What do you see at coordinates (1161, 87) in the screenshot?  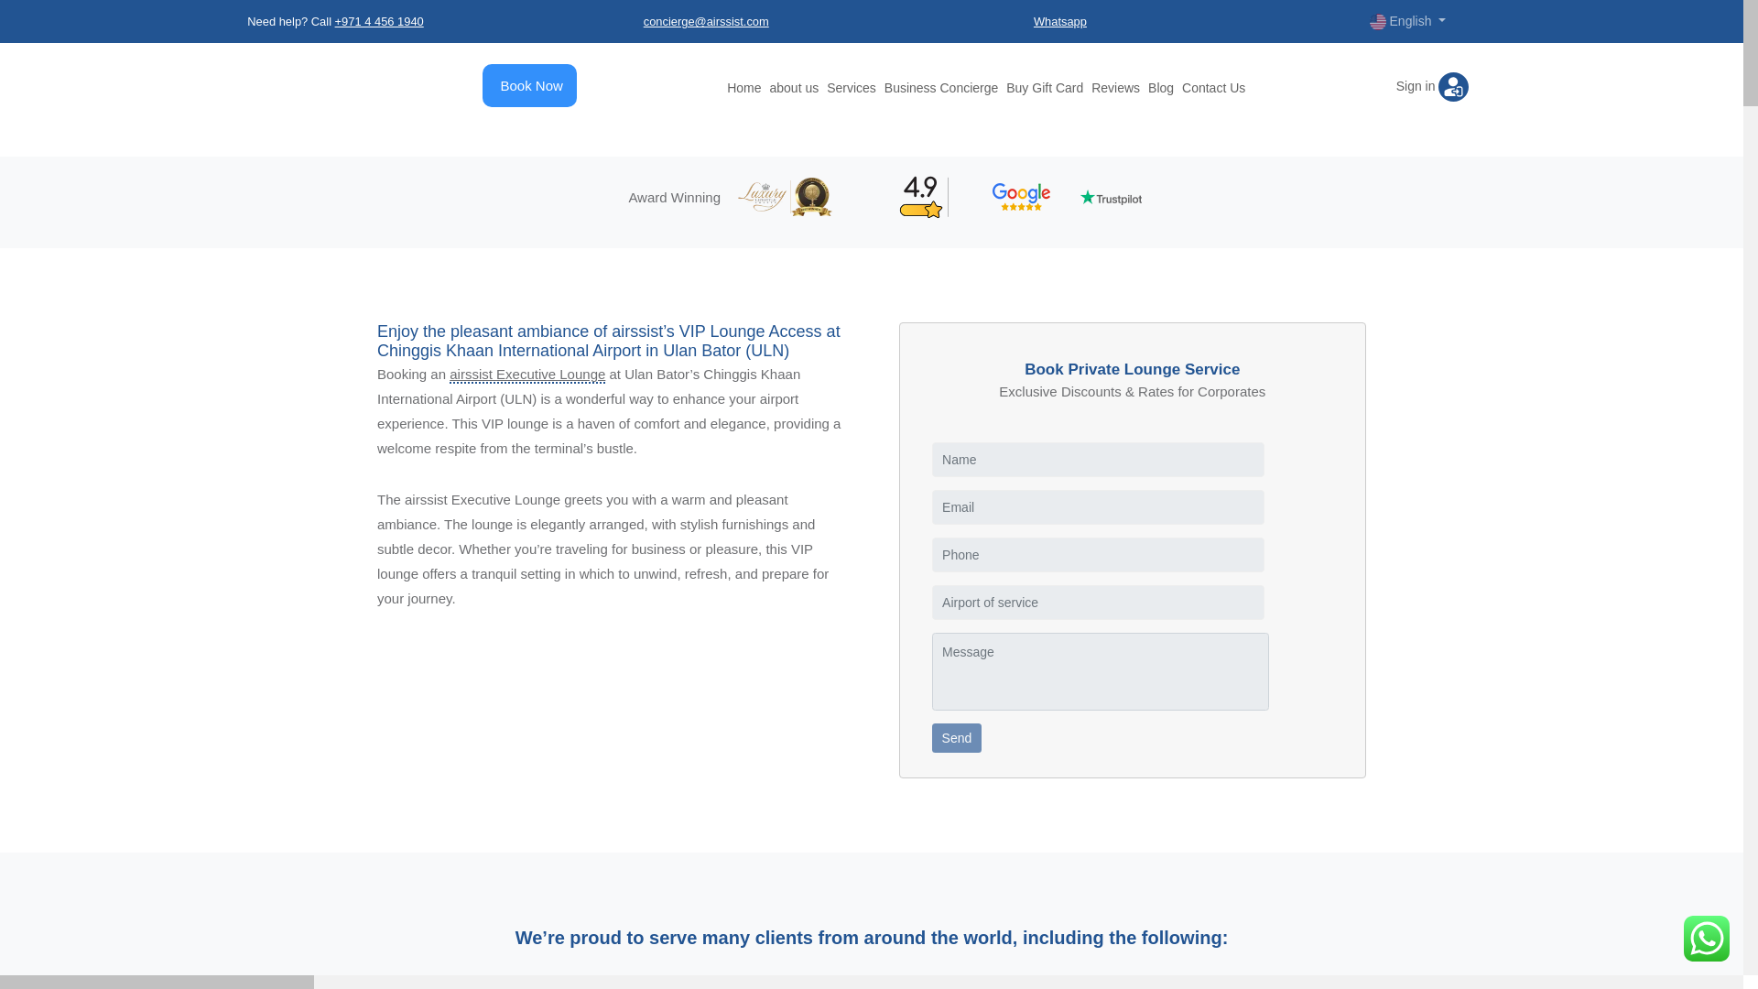 I see `Blog` at bounding box center [1161, 87].